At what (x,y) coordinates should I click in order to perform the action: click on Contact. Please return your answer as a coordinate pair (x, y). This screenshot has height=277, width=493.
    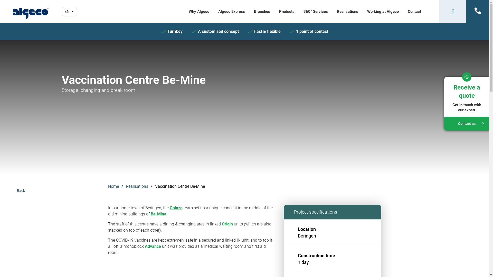
    Looking at the image, I should click on (414, 12).